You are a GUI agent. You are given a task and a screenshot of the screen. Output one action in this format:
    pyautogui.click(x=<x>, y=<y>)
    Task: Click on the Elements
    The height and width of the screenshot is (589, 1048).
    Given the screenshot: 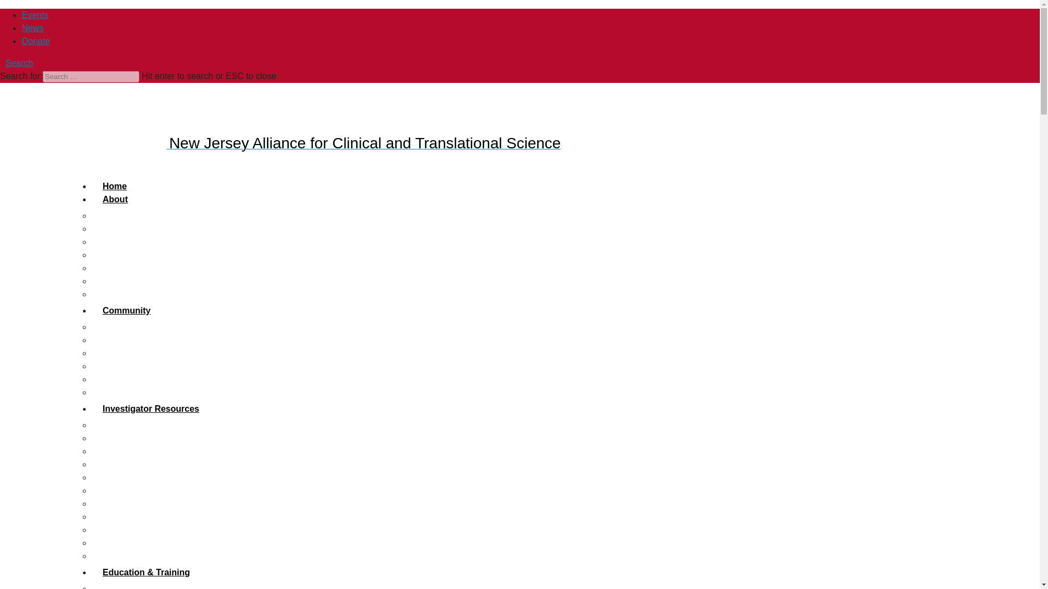 What is the action you would take?
    pyautogui.click(x=110, y=294)
    